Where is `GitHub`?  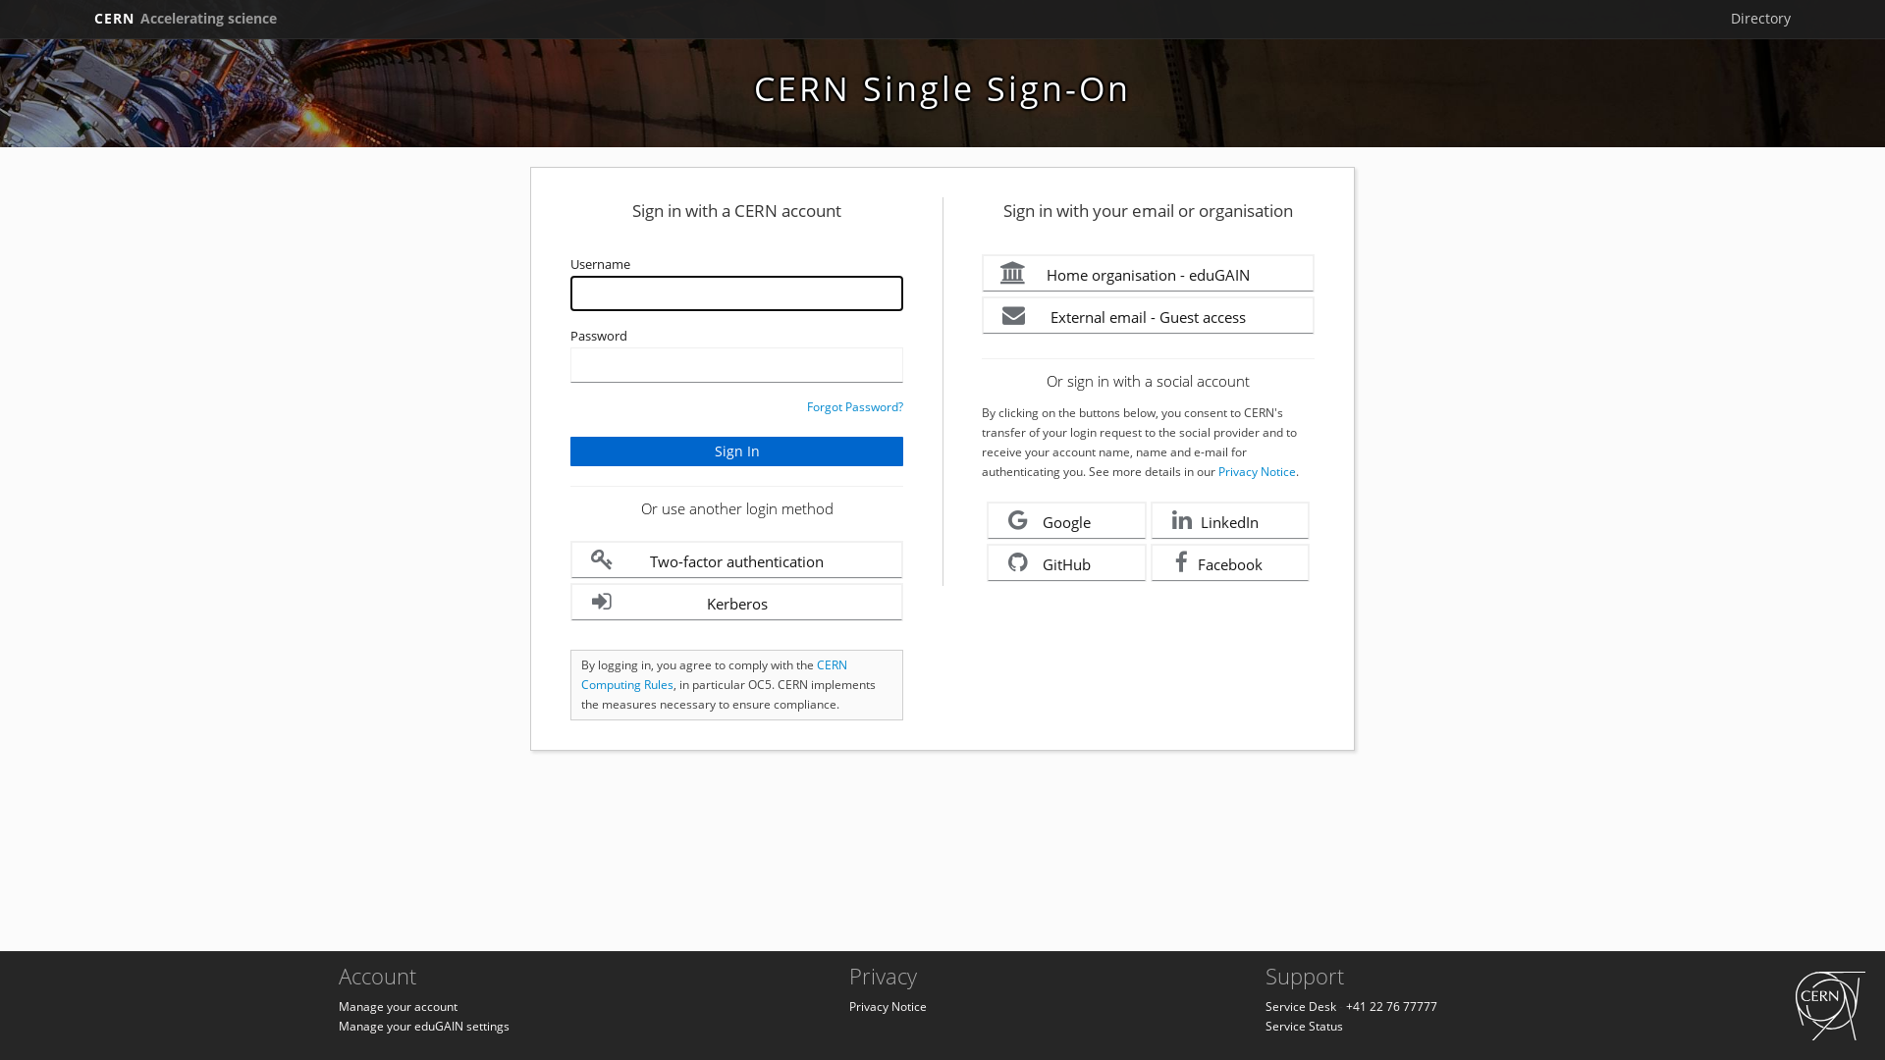
GitHub is located at coordinates (1066, 563).